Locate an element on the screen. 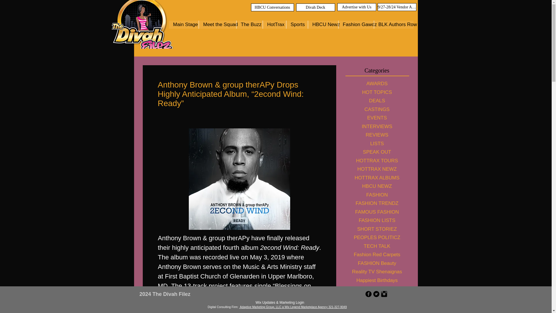 This screenshot has height=313, width=556. HOTTRAX TOURS is located at coordinates (376, 161).